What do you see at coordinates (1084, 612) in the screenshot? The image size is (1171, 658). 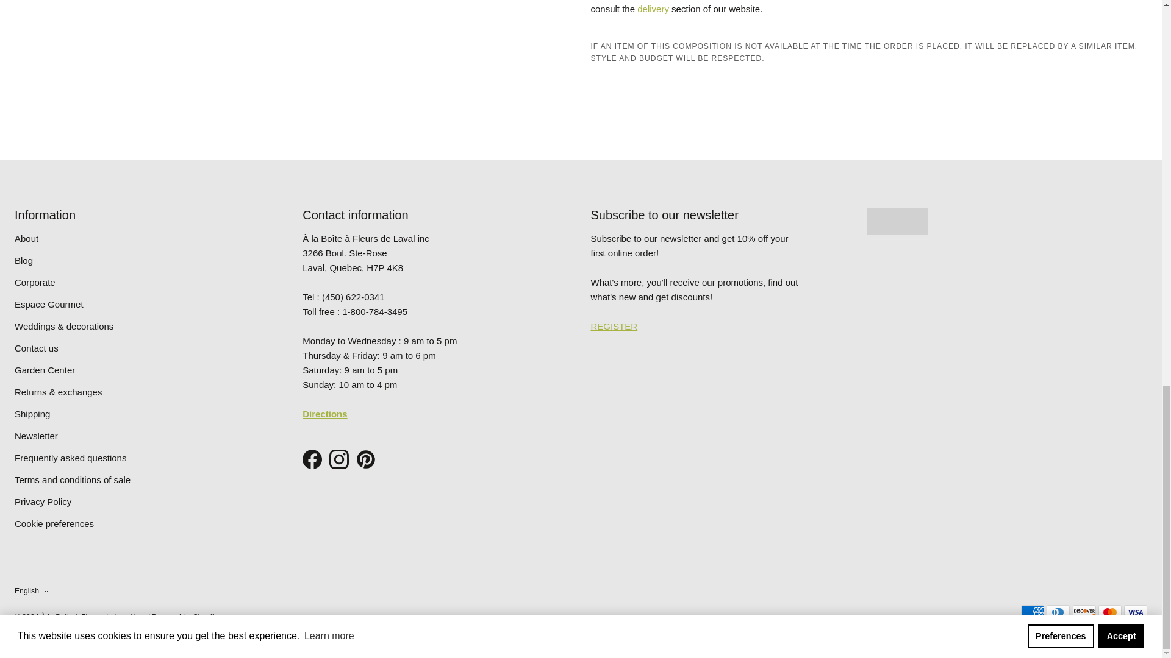 I see `Discover` at bounding box center [1084, 612].